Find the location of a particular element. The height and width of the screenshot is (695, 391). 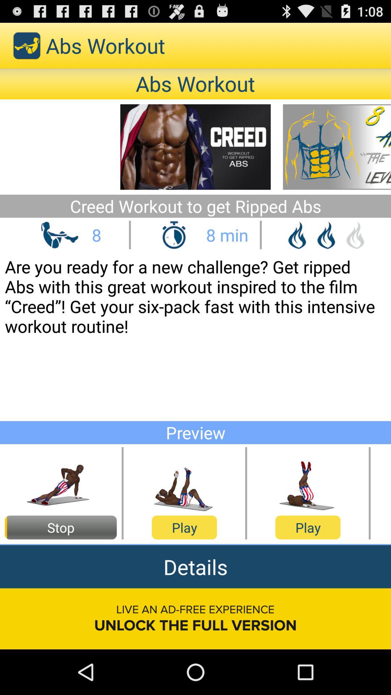

jump to stop is located at coordinates (61, 527).